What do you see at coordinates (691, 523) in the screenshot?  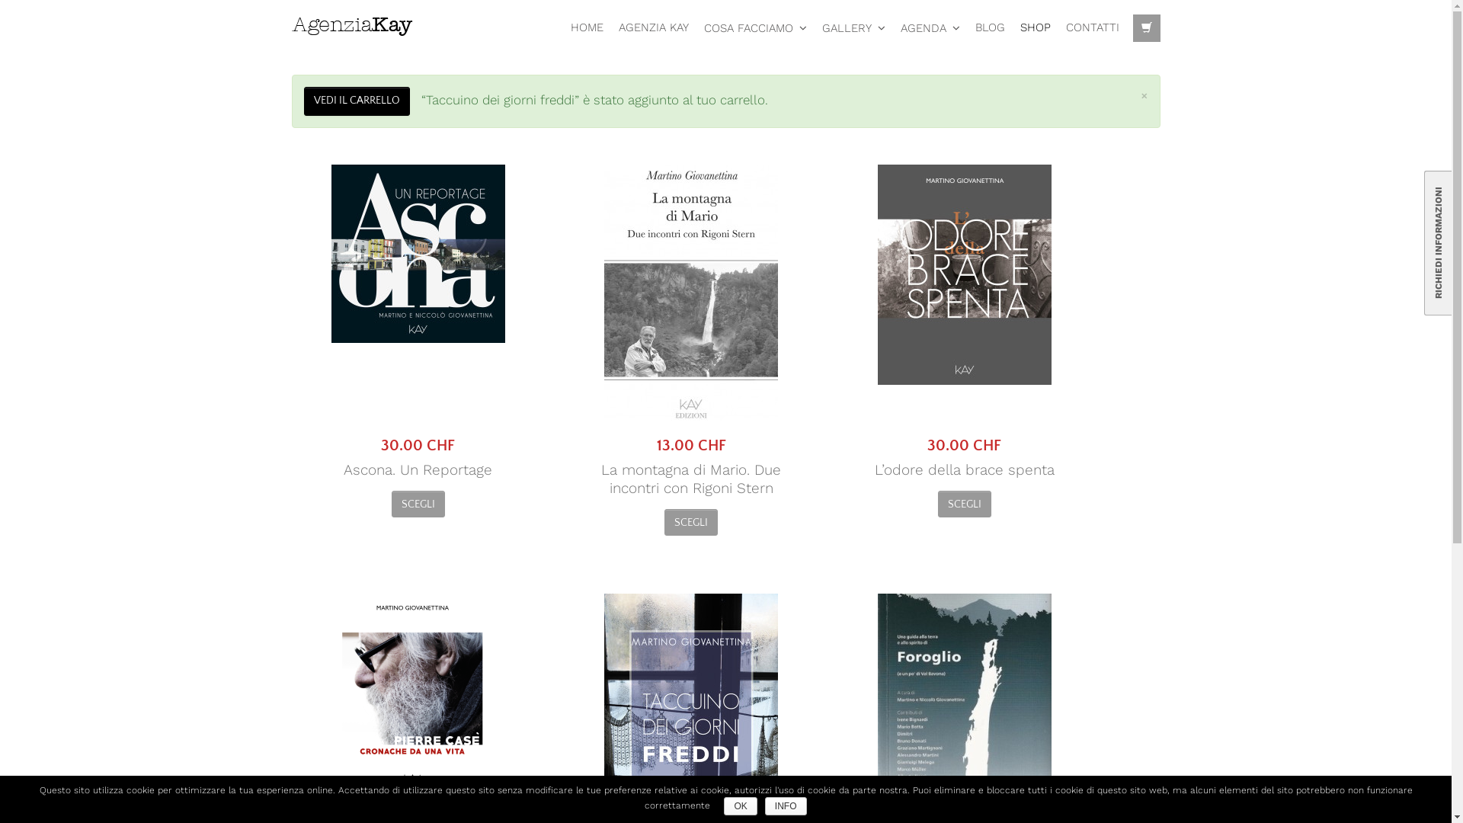 I see `SCEGLI` at bounding box center [691, 523].